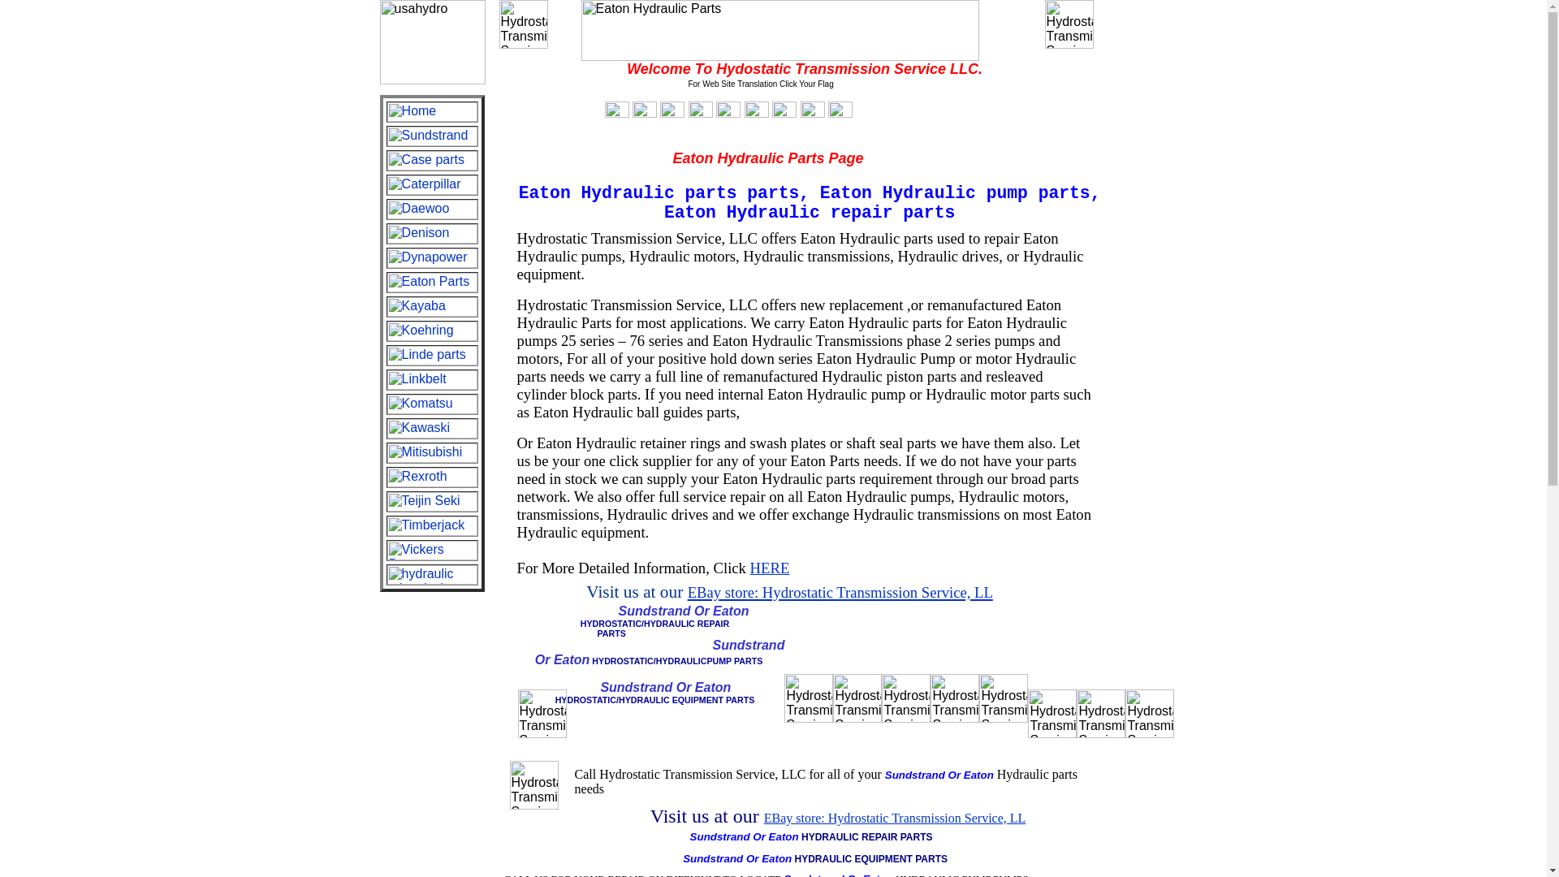  Describe the element at coordinates (432, 453) in the screenshot. I see `Mitisubishi parts` at that location.